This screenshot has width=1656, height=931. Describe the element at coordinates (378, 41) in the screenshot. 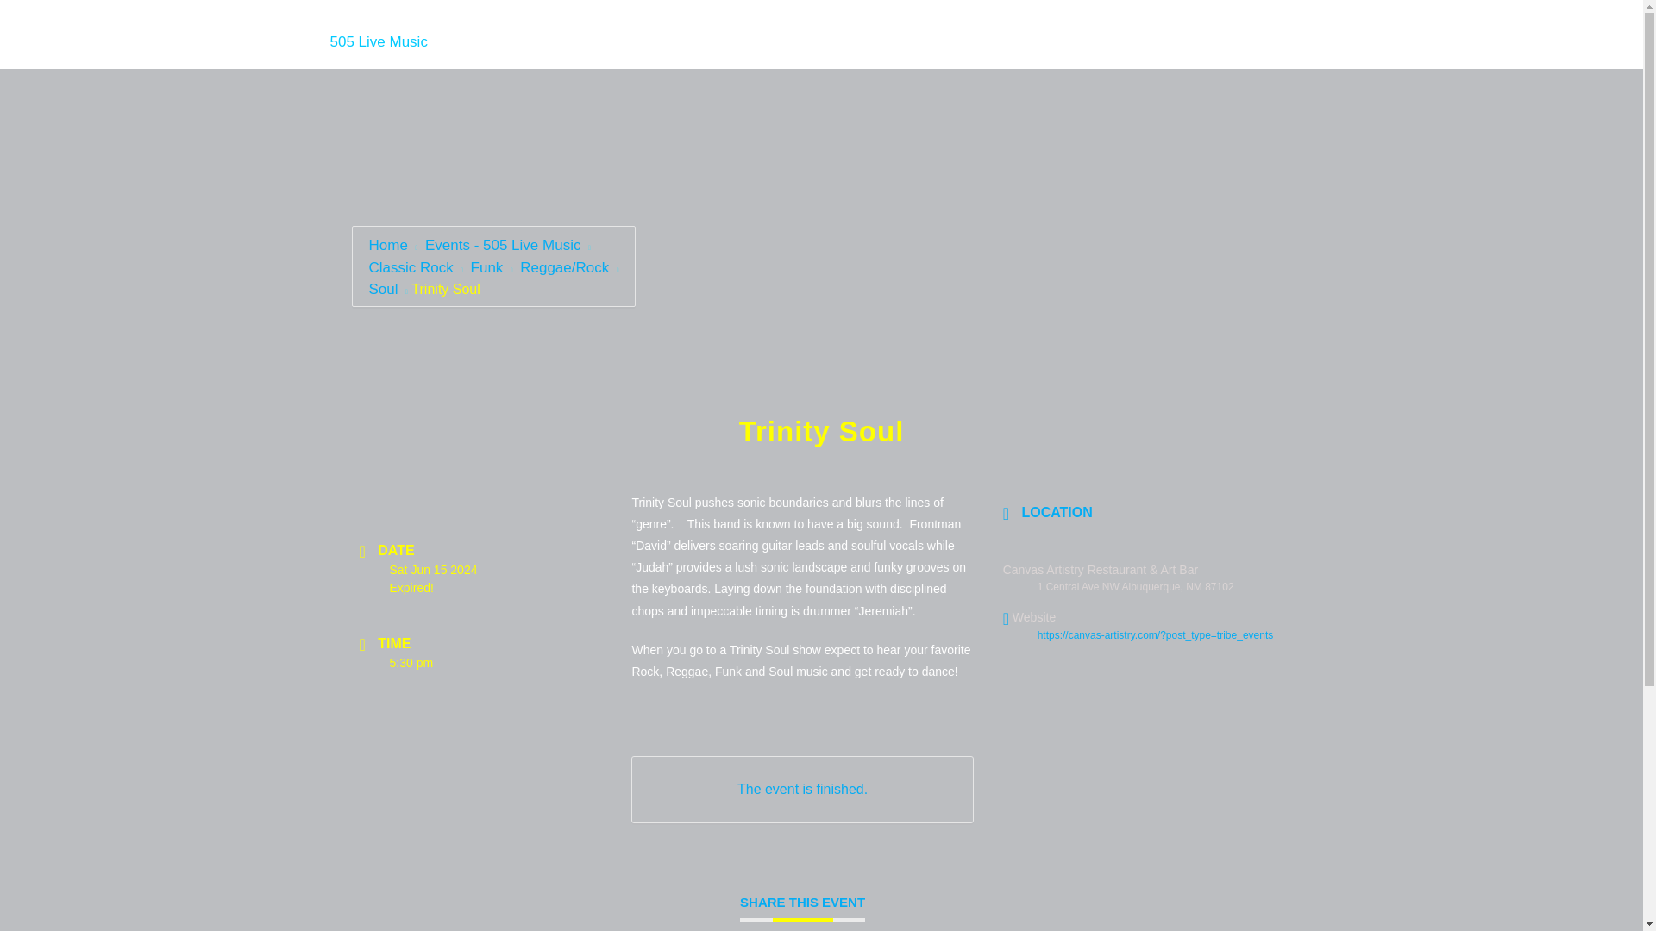

I see `Home` at that location.